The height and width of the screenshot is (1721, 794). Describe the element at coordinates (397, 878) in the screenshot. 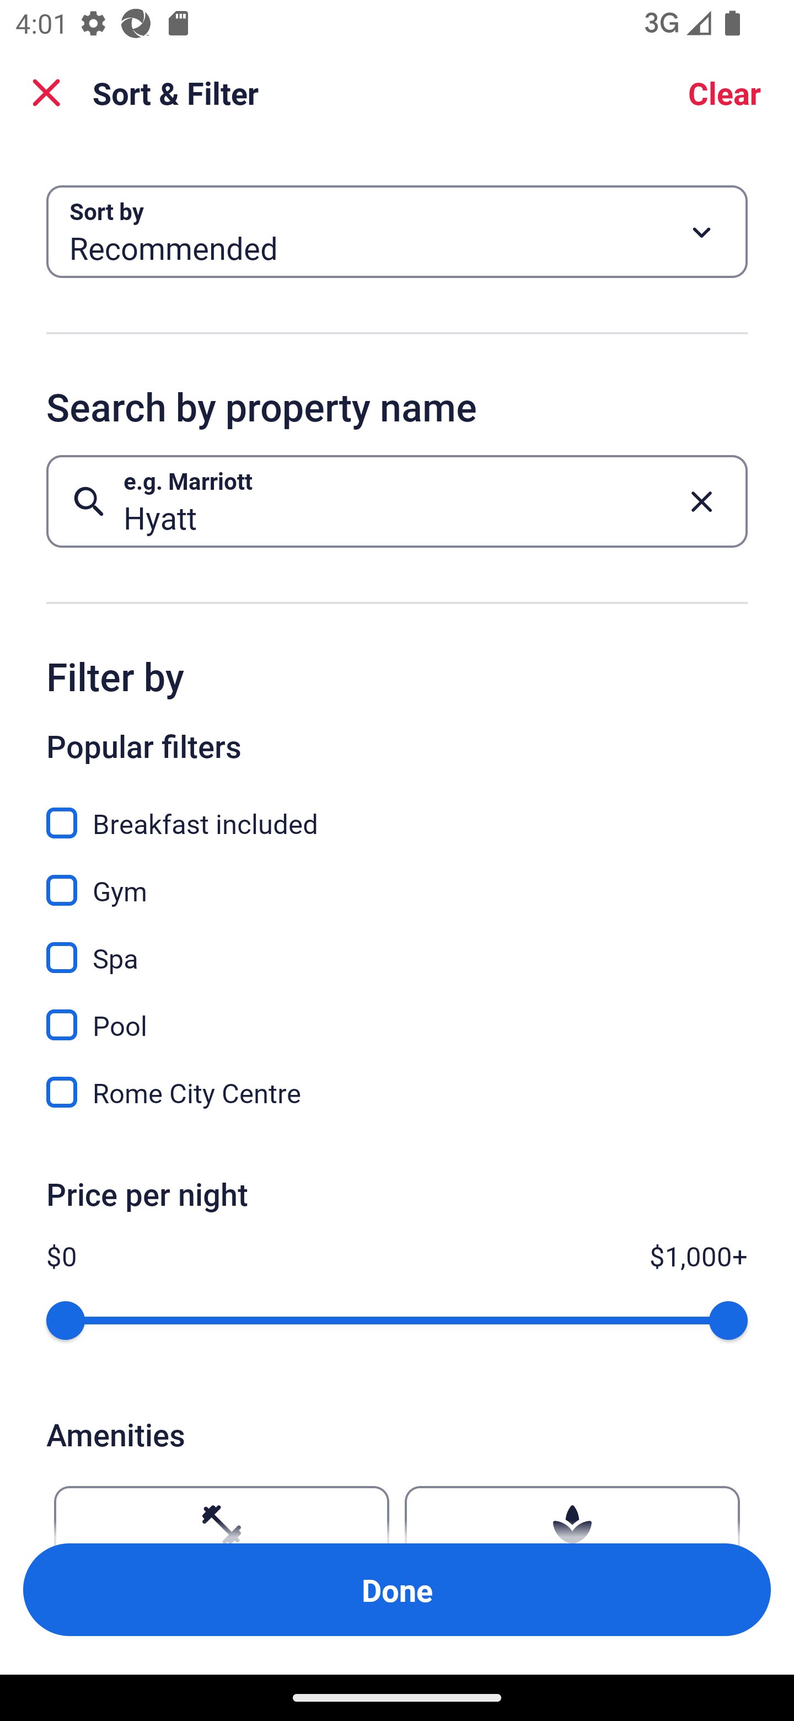

I see `Gym, Gym` at that location.